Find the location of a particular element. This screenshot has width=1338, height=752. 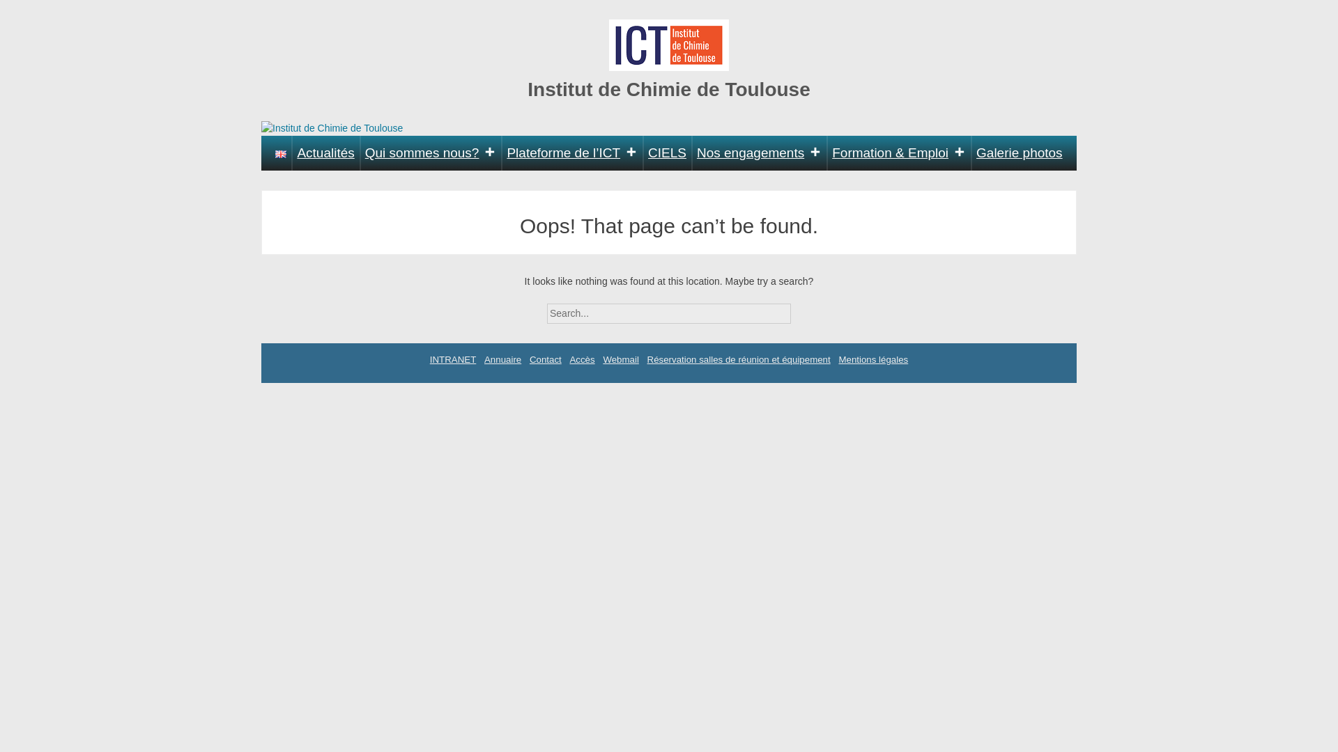

Institut de Chimie de Toulouse is located at coordinates (669, 89).